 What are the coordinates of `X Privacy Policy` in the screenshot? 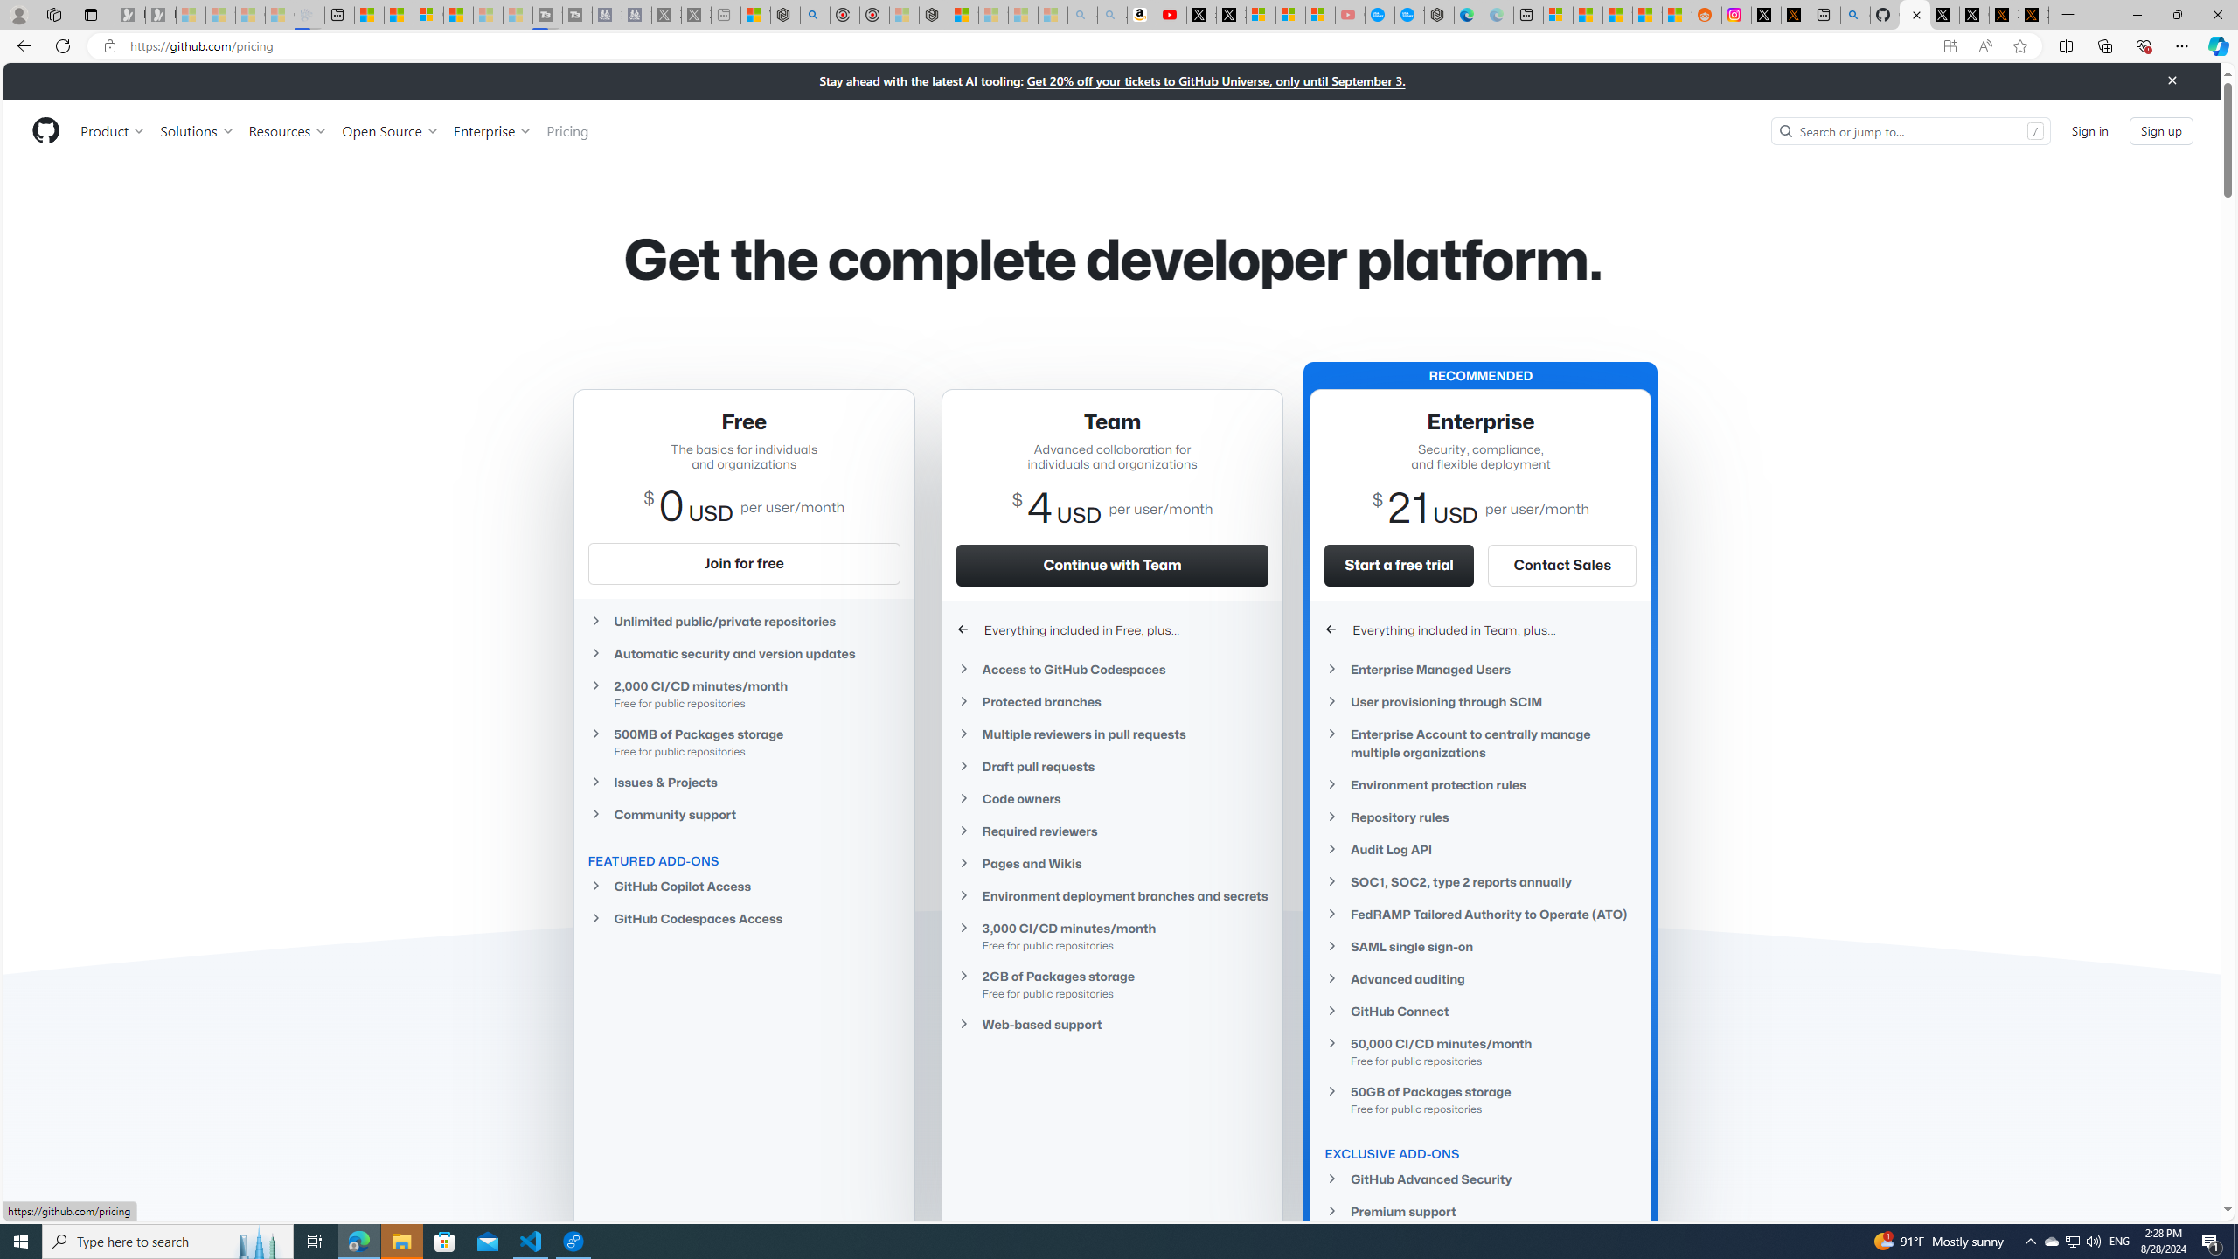 It's located at (2033, 15).